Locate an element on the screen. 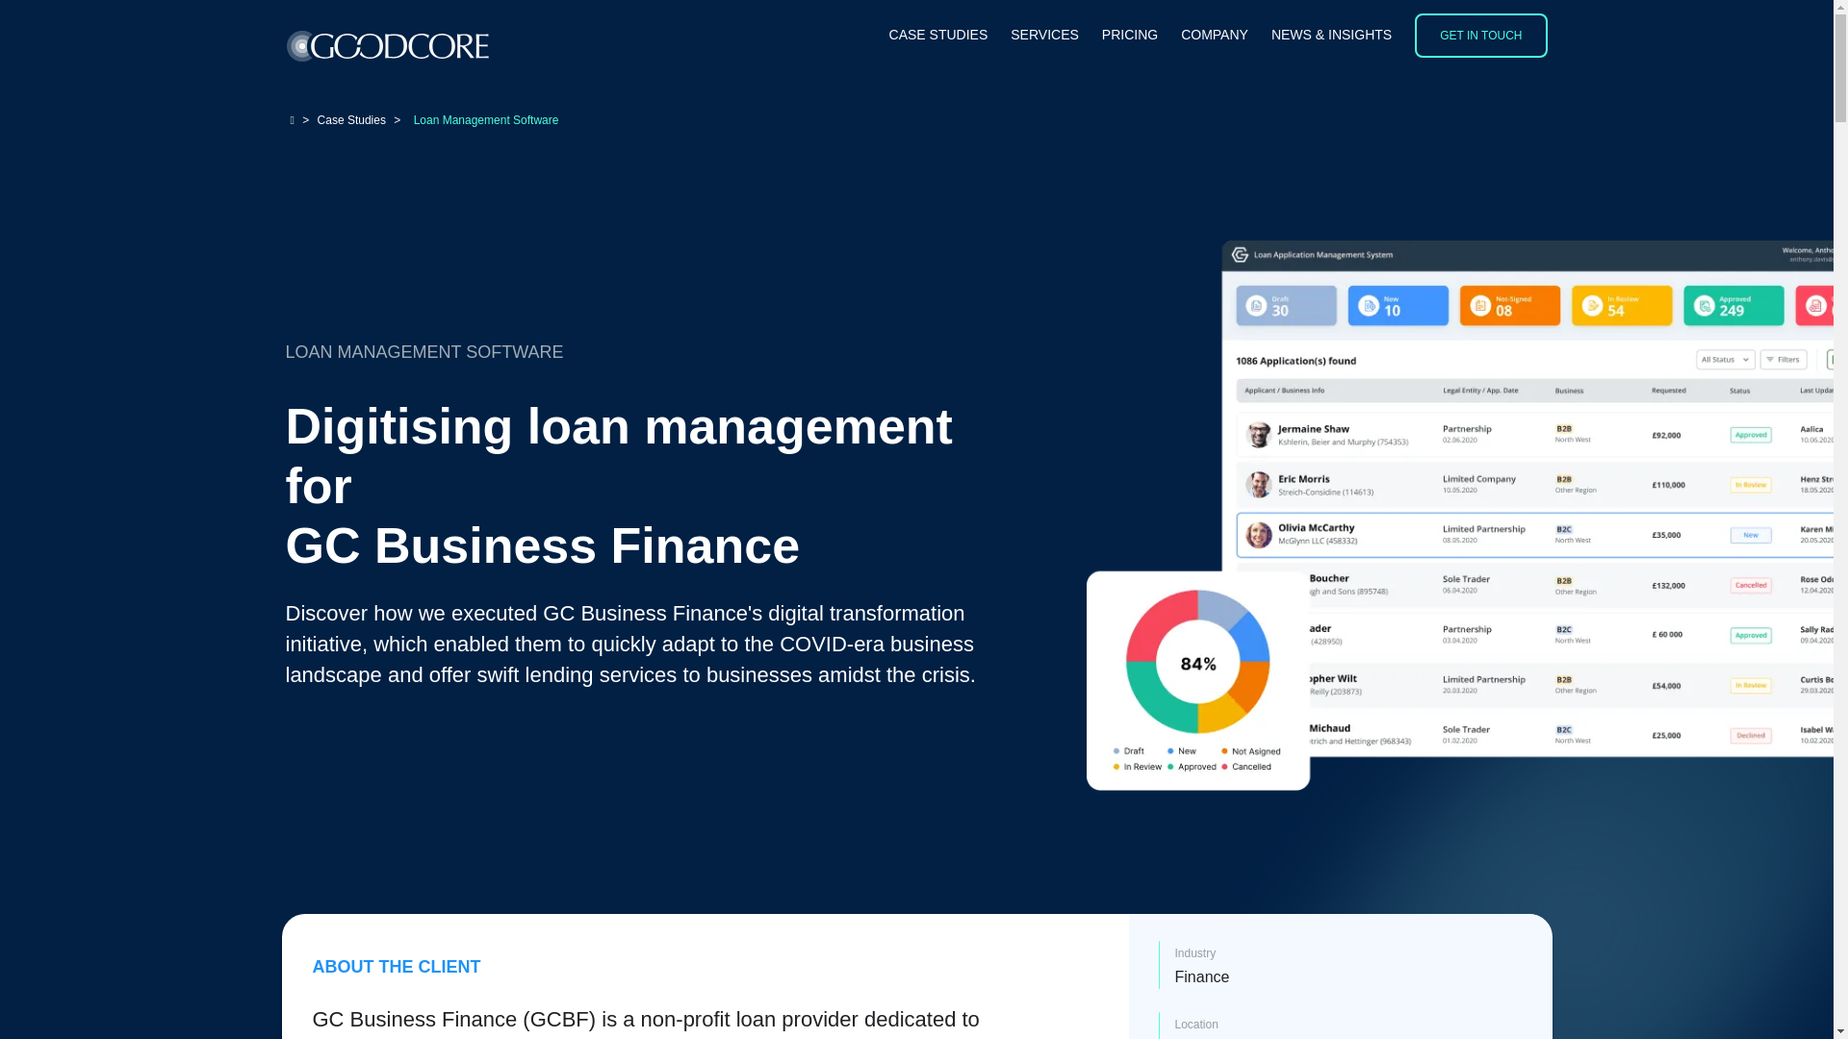  Get in Touch is located at coordinates (1480, 36).